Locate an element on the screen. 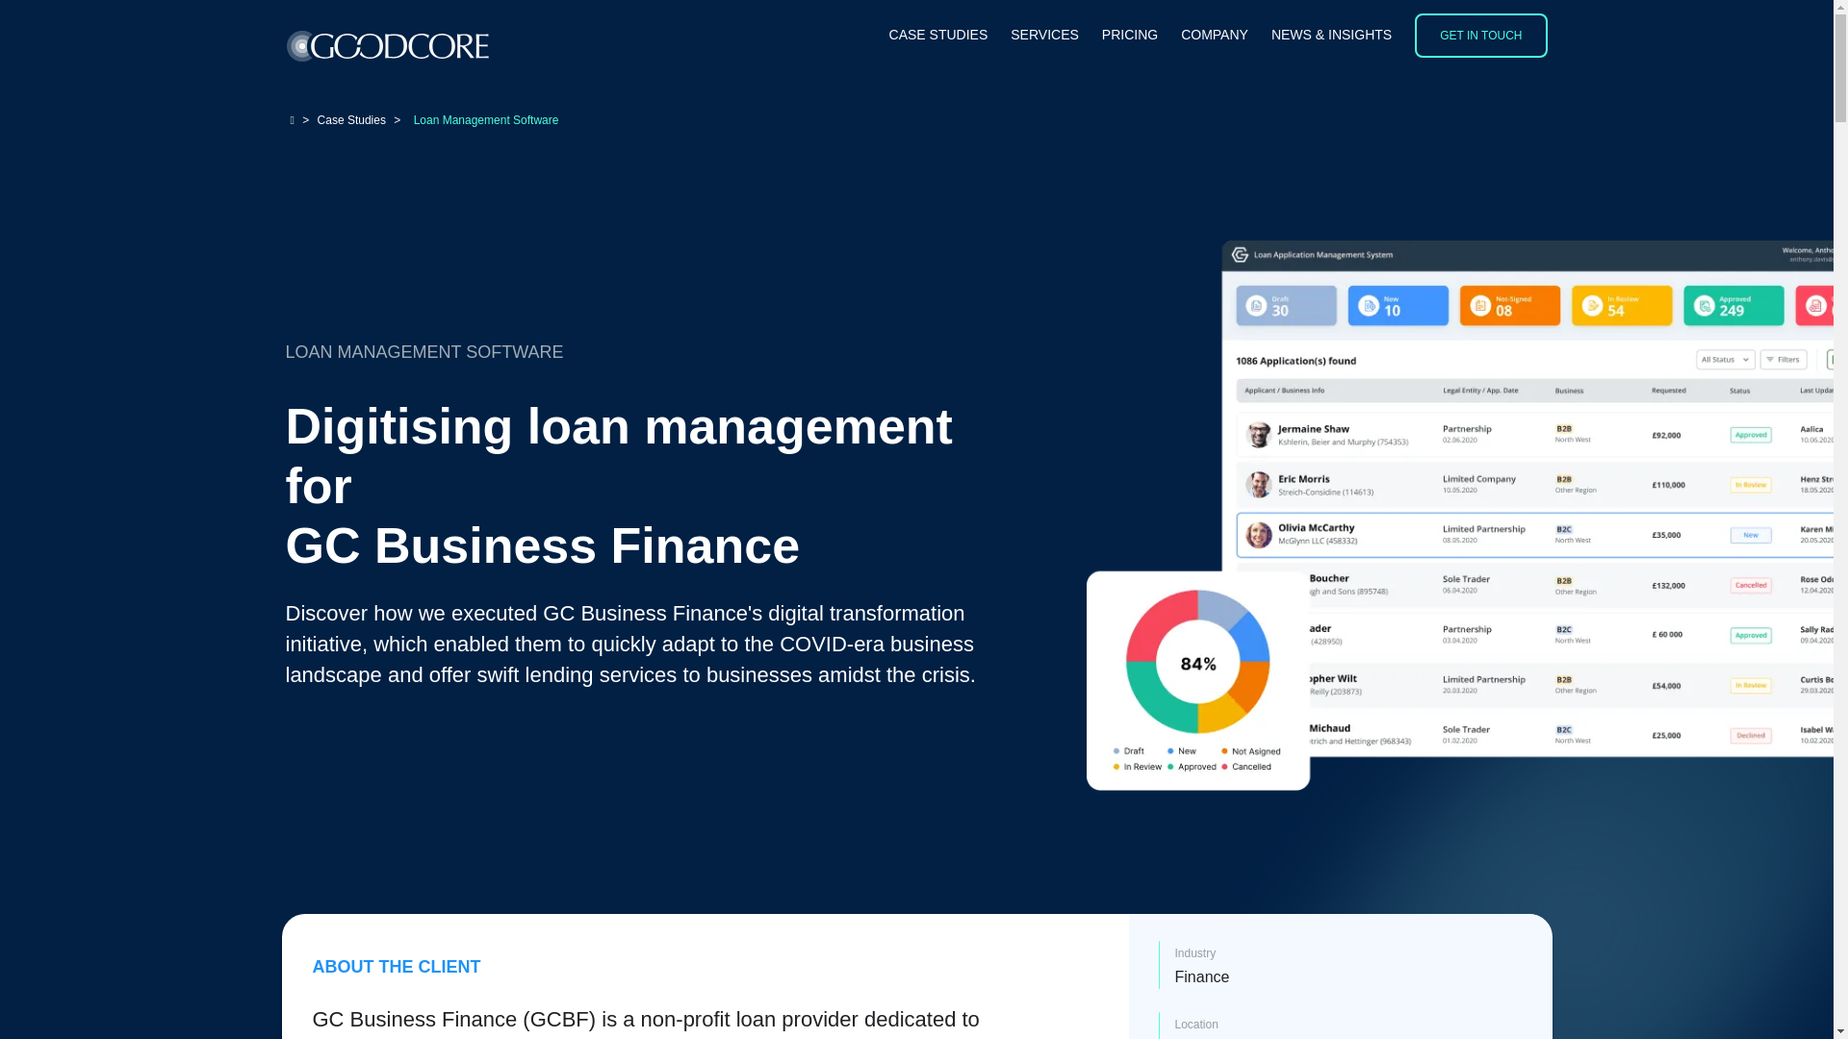  Get in Touch is located at coordinates (1480, 36).